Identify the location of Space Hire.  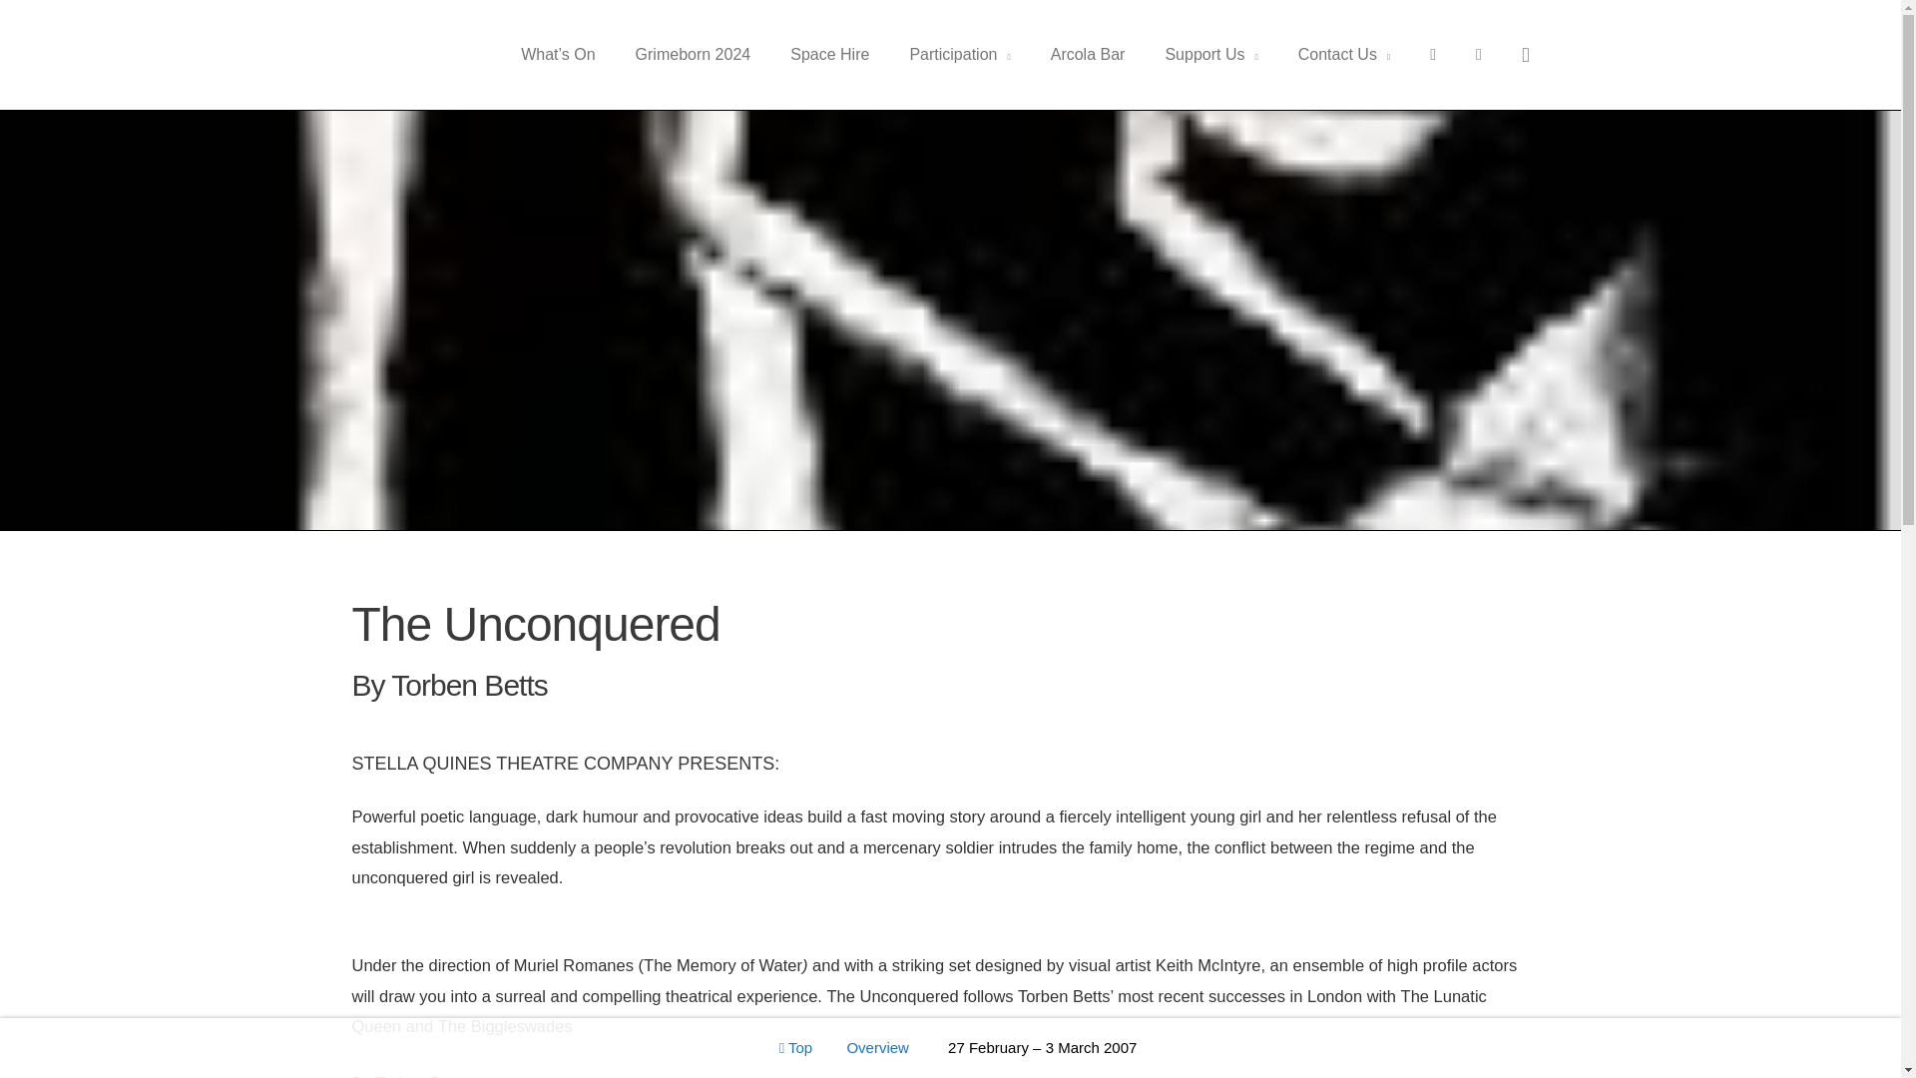
(828, 54).